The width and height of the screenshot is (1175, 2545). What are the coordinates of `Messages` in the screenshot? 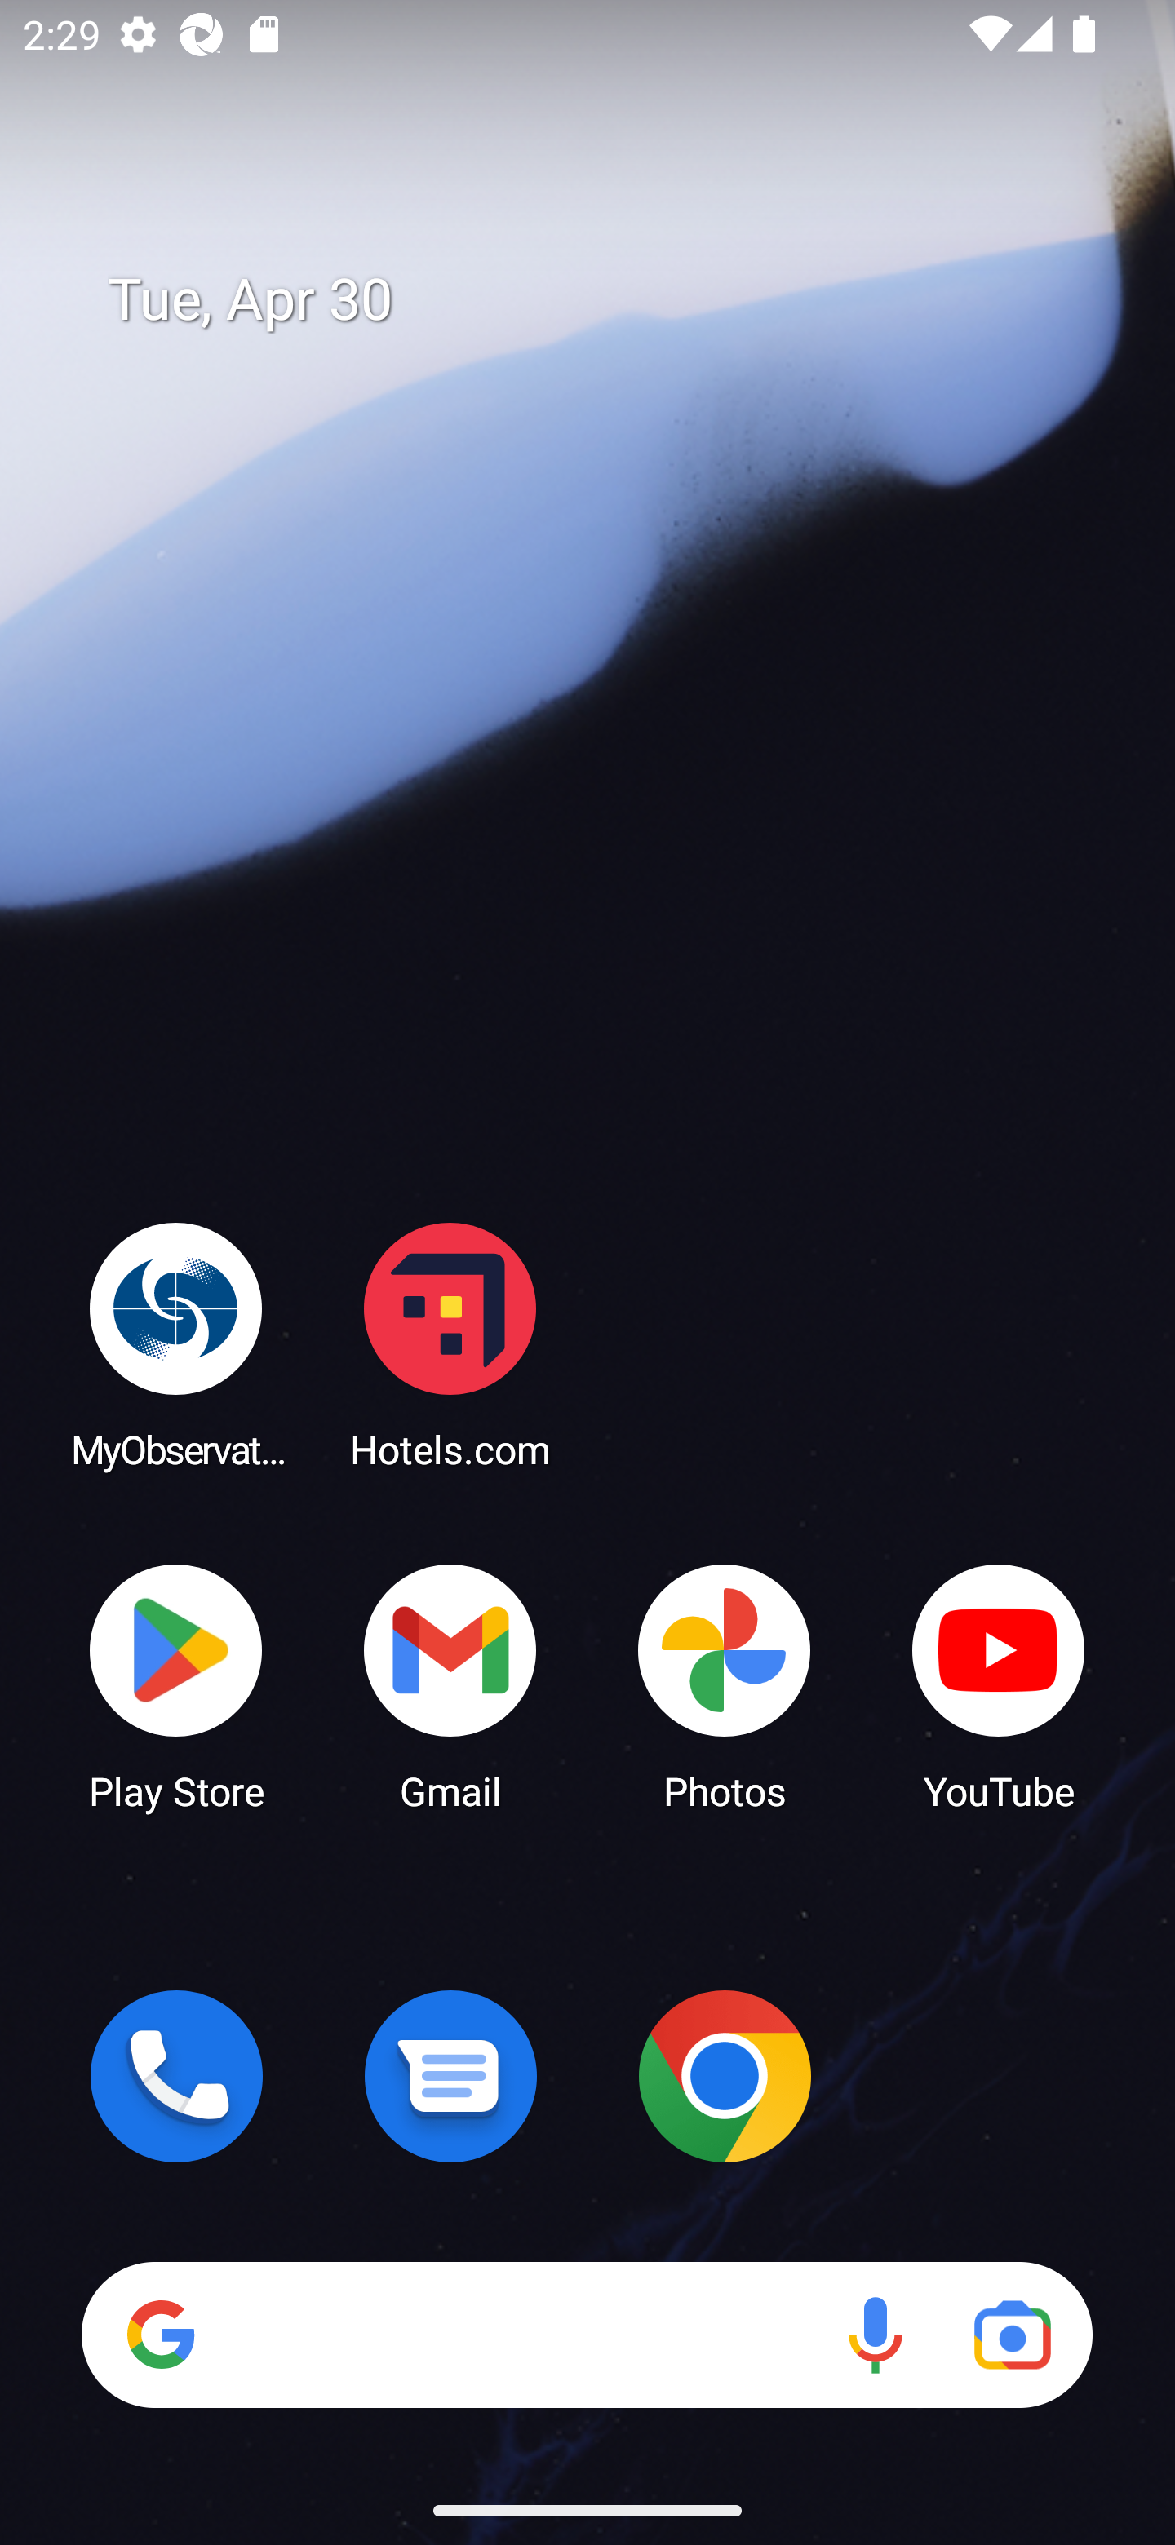 It's located at (450, 2076).